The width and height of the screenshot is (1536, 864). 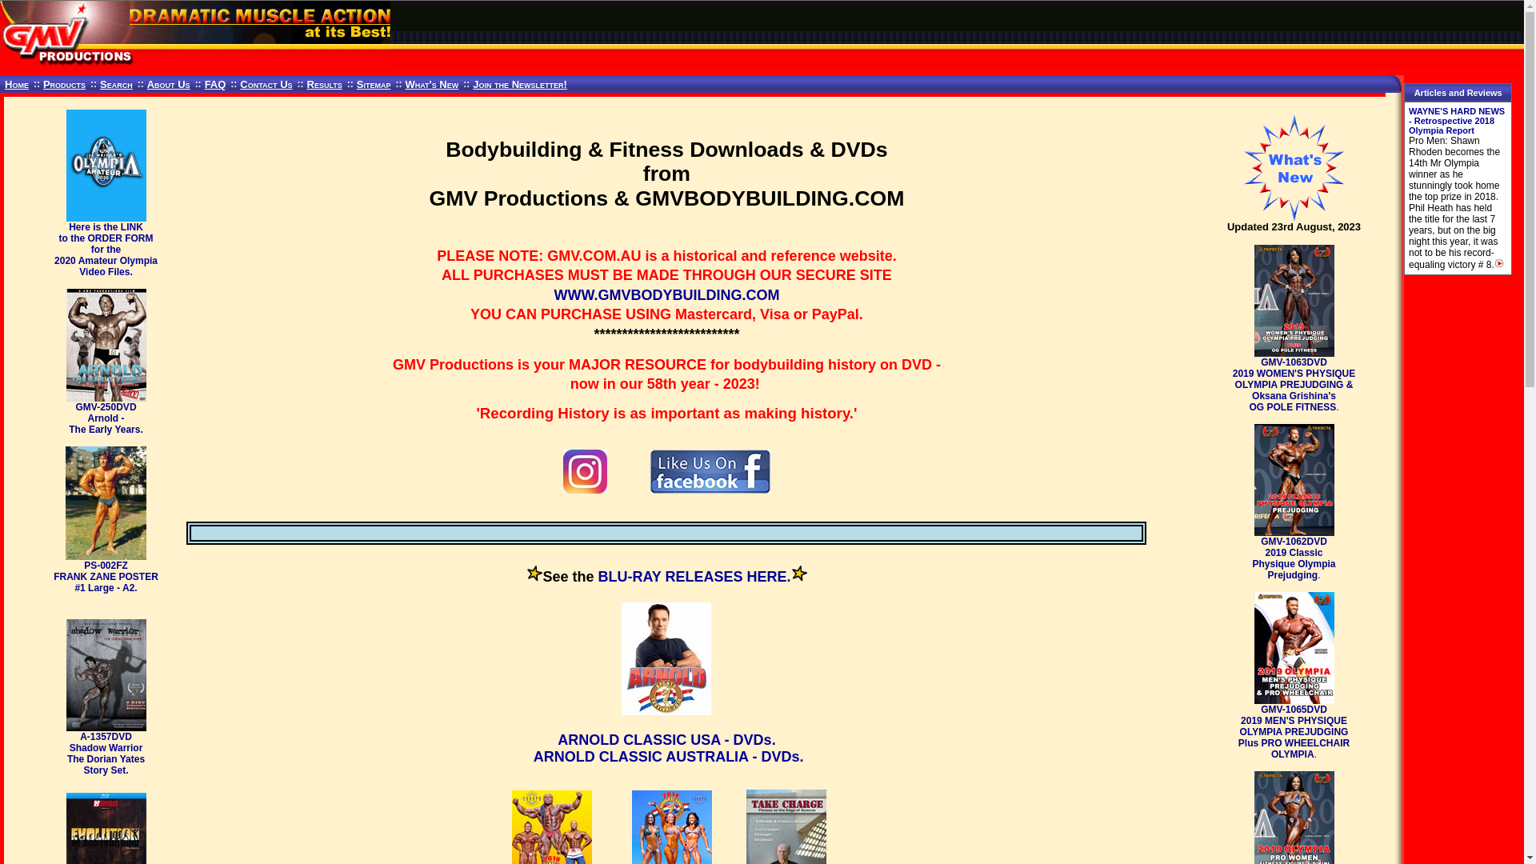 I want to click on Products, so click(x=64, y=85).